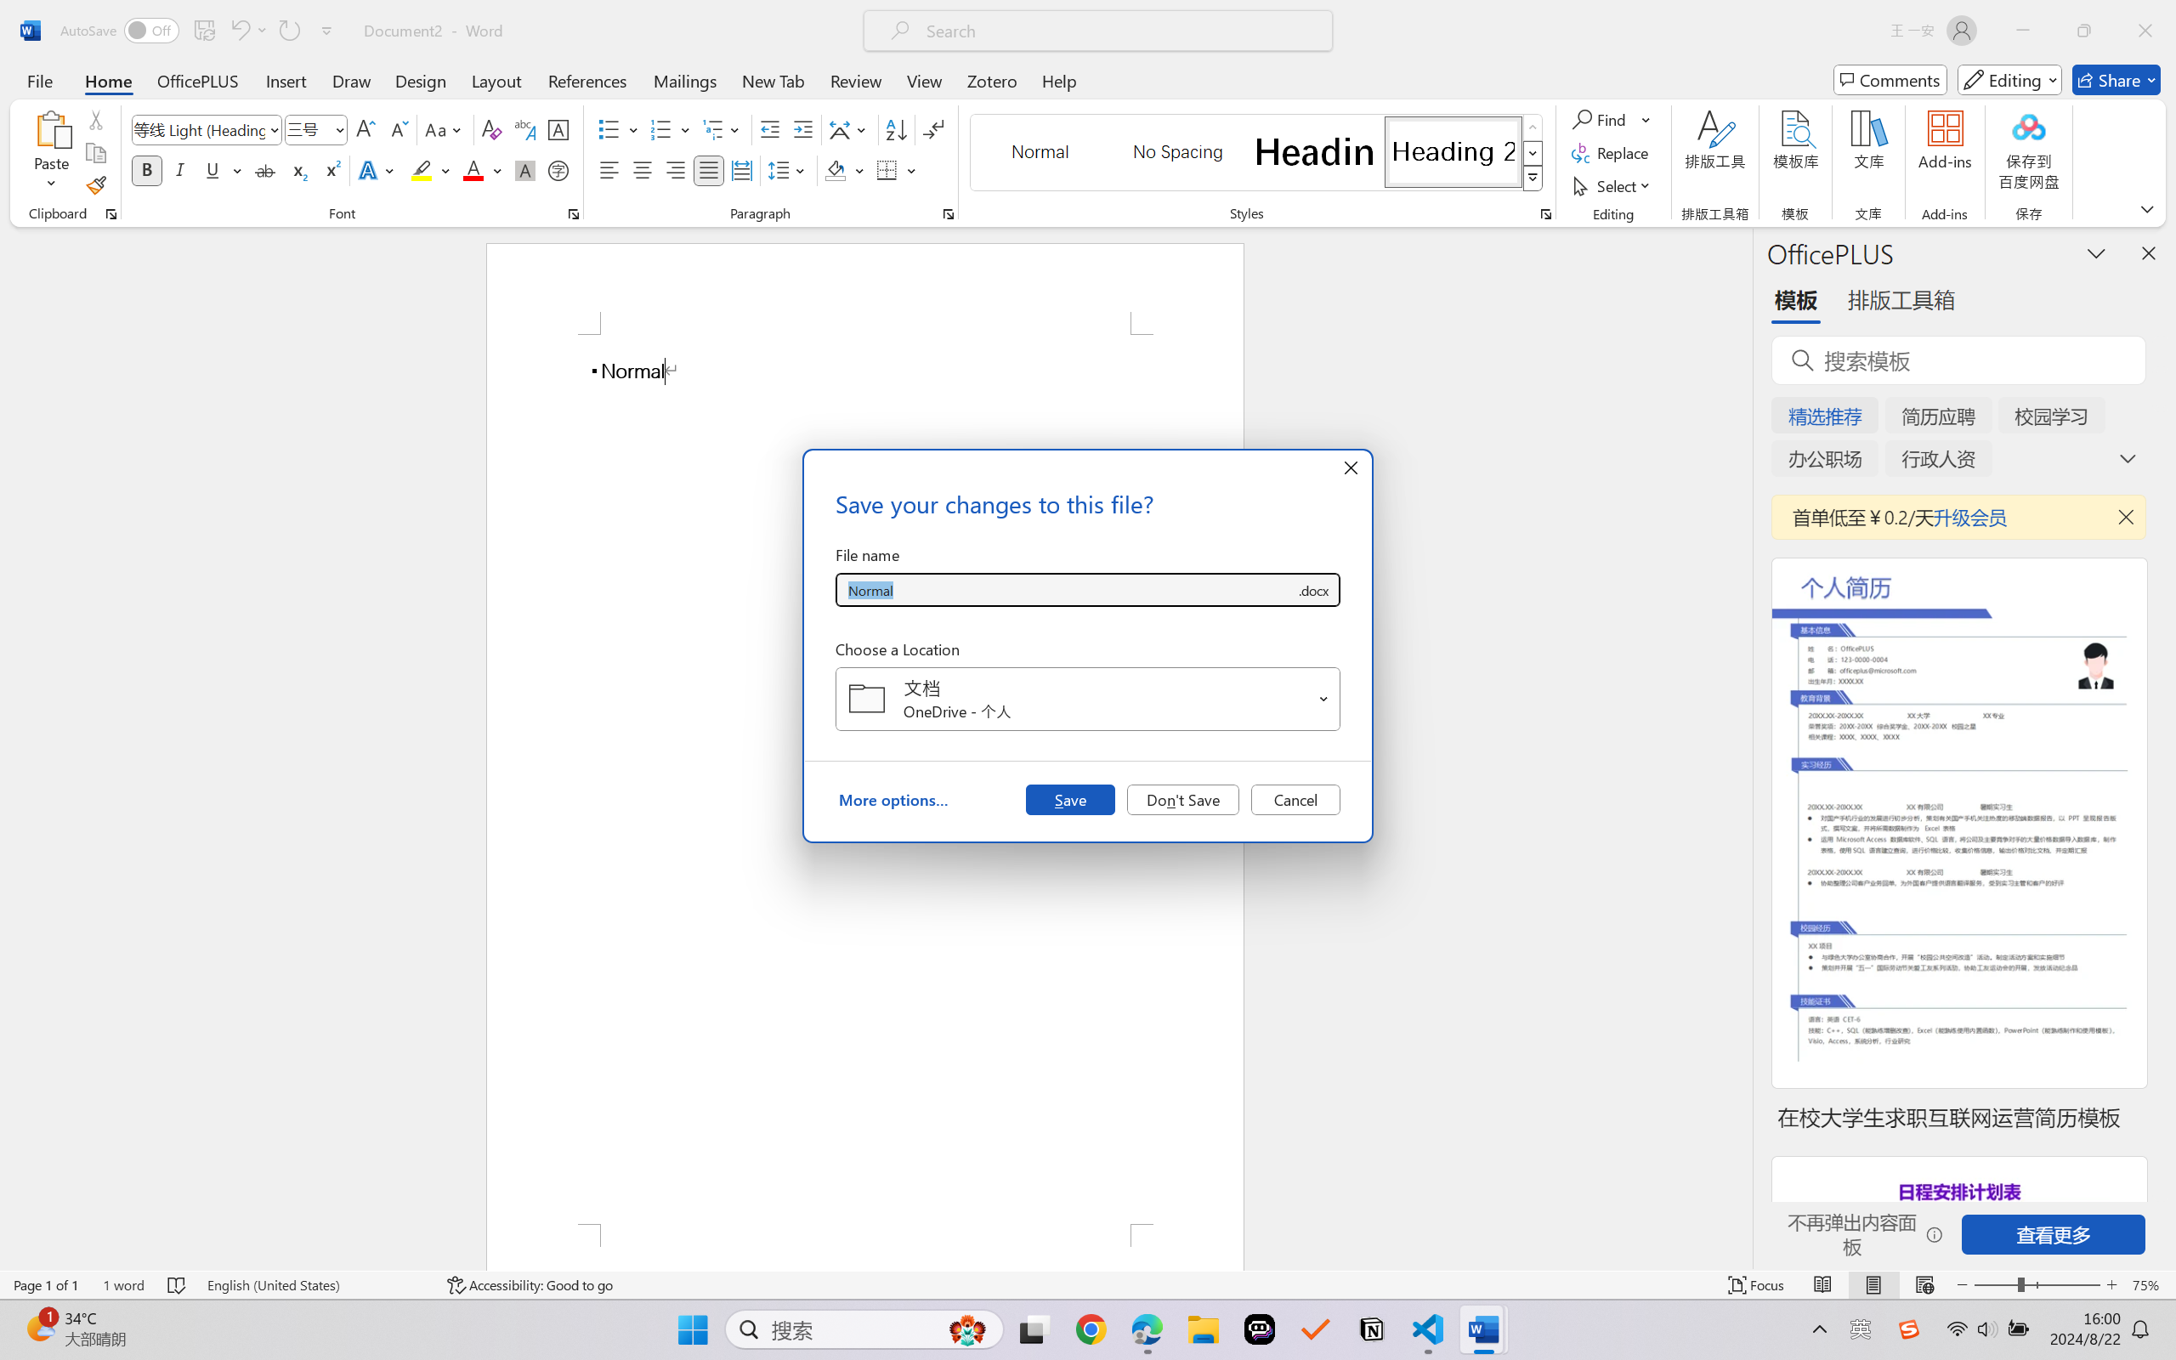  What do you see at coordinates (835, 170) in the screenshot?
I see `Shading RGB(0, 0, 0)` at bounding box center [835, 170].